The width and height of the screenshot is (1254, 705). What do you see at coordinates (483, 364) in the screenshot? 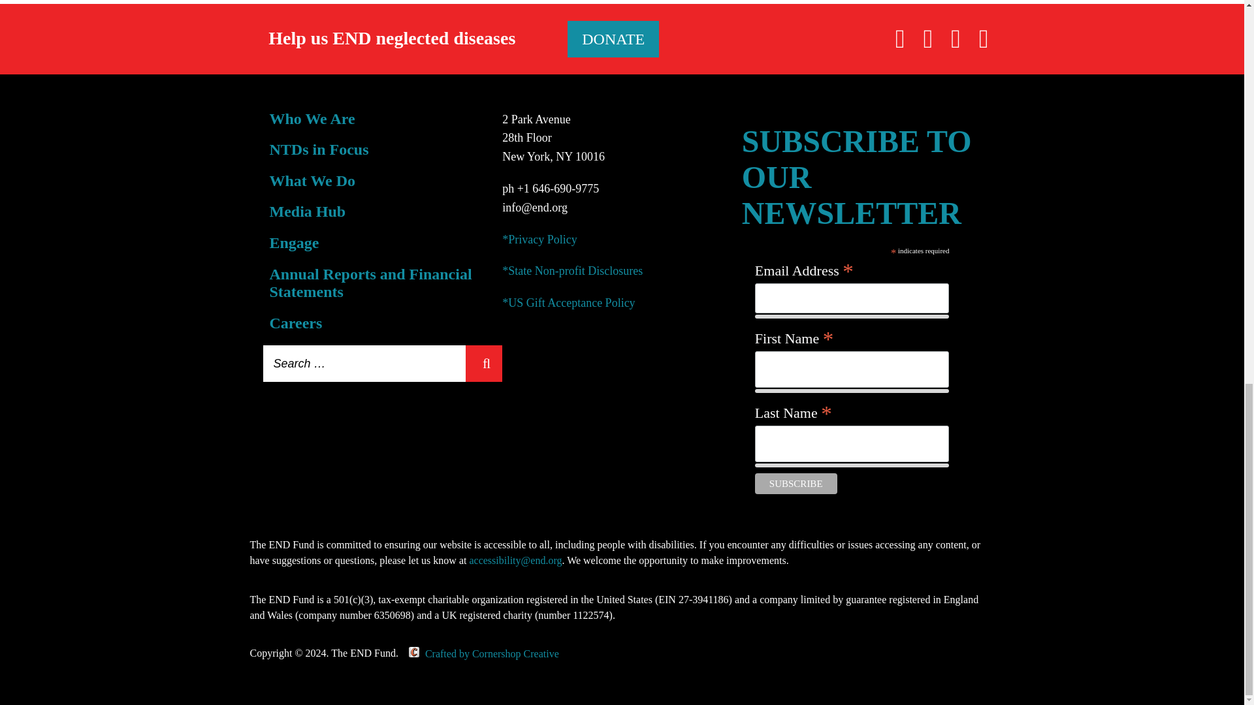
I see `Search` at bounding box center [483, 364].